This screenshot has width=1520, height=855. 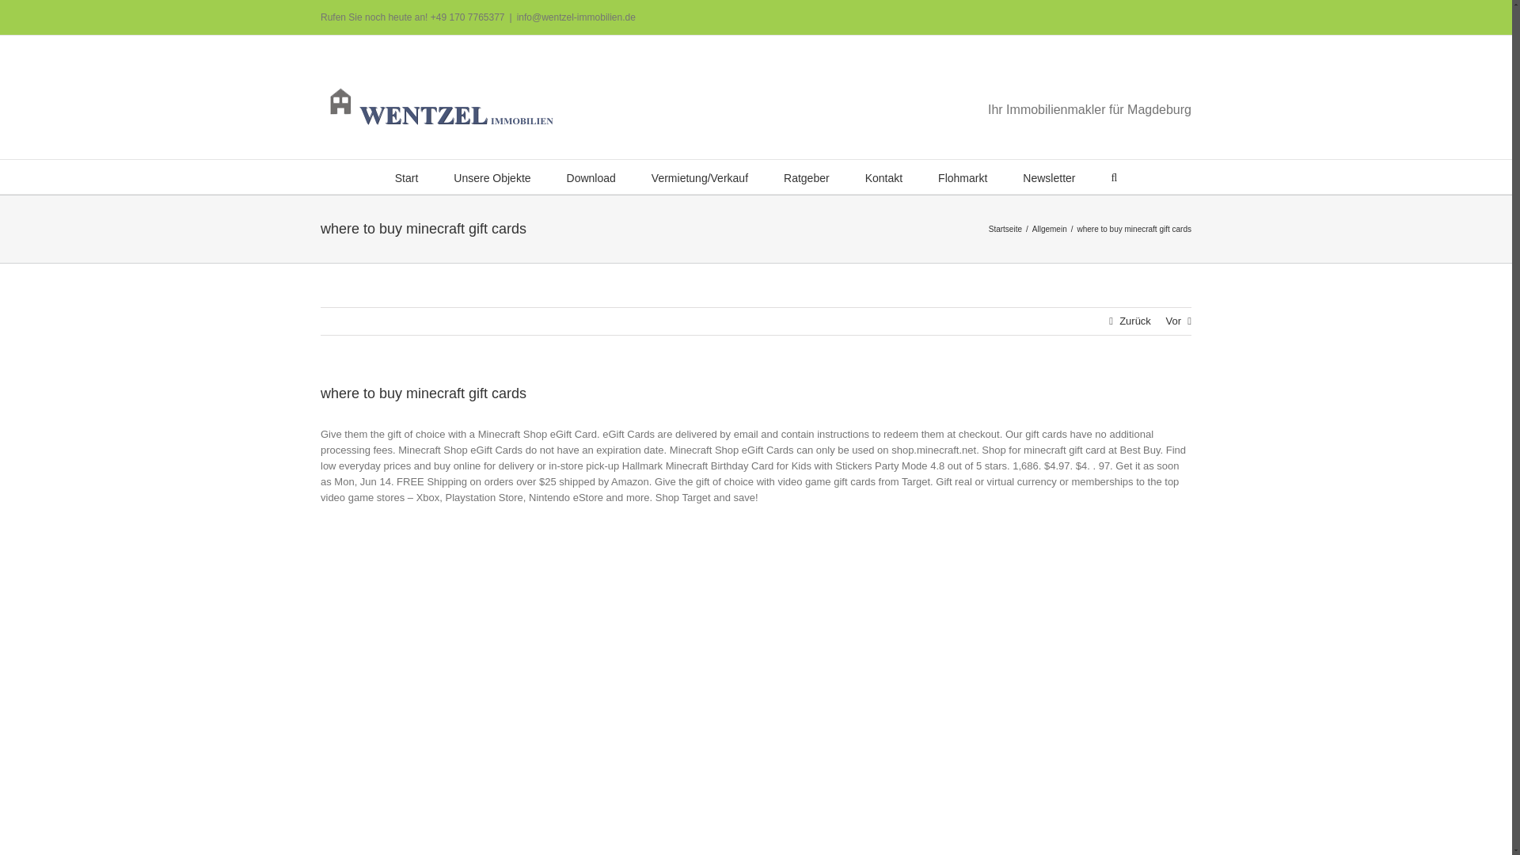 I want to click on Startseite, so click(x=1005, y=229).